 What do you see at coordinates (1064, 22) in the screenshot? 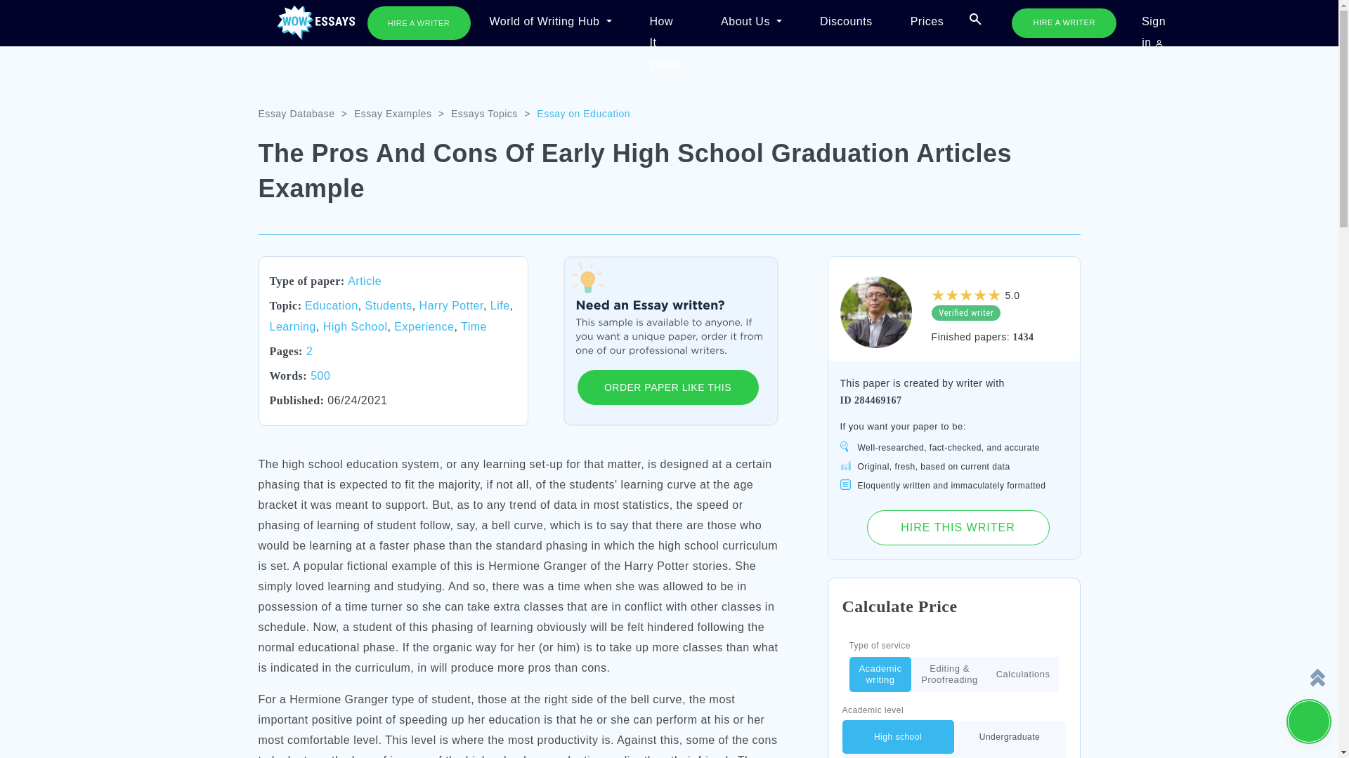
I see `HIRE A WRITER` at bounding box center [1064, 22].